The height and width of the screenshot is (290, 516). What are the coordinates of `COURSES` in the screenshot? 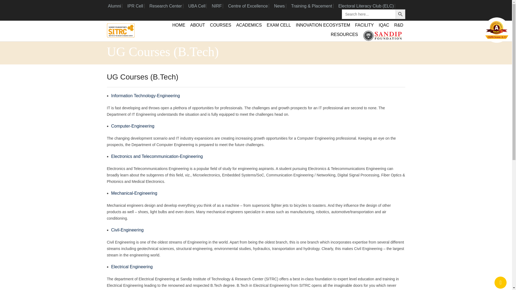 It's located at (220, 25).